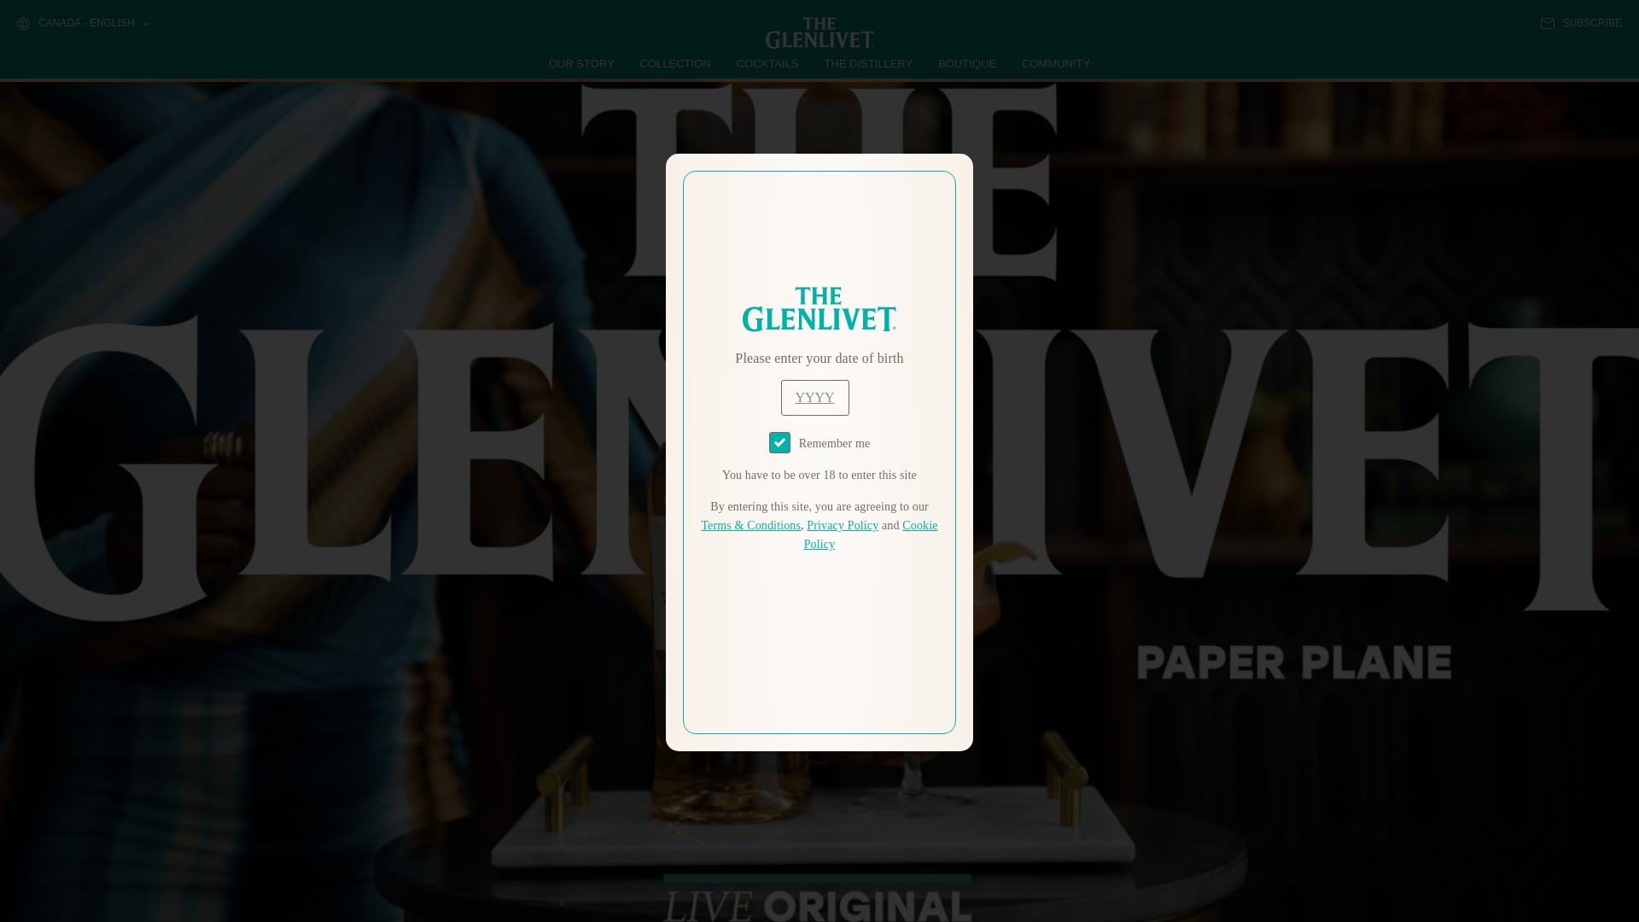 The image size is (1639, 922). I want to click on SUBSCRIBE, so click(1581, 23).